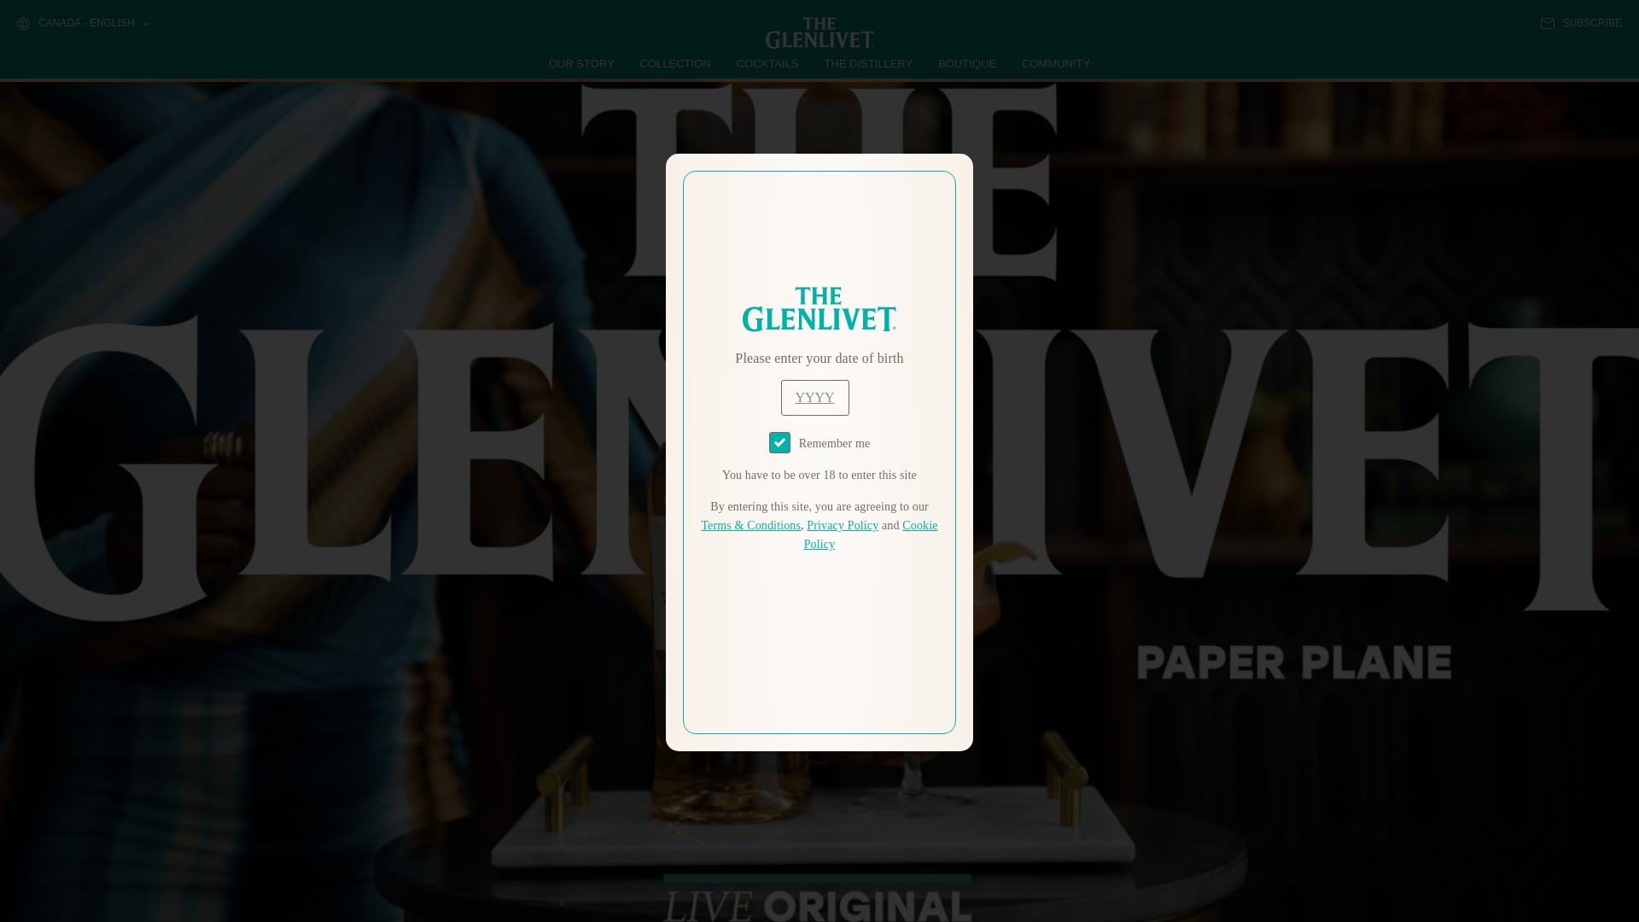 The image size is (1639, 922). I want to click on SUBSCRIBE, so click(1581, 23).